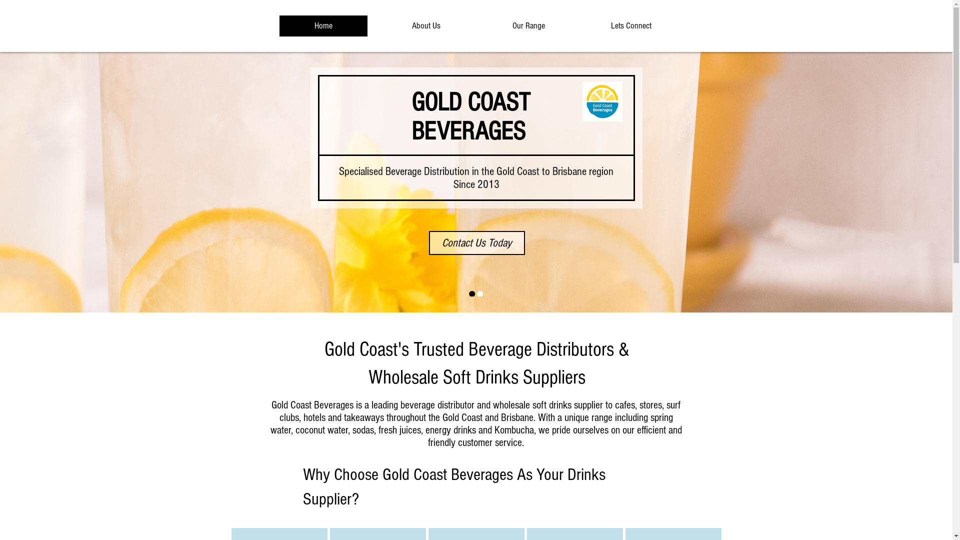 The height and width of the screenshot is (540, 960). I want to click on Lets Connect, so click(631, 26).